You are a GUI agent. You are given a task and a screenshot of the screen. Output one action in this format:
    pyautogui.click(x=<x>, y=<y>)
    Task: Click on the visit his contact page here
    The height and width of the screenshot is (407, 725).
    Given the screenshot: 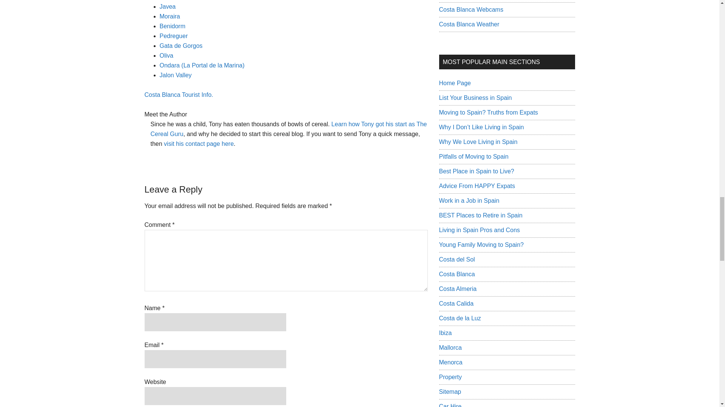 What is the action you would take?
    pyautogui.click(x=199, y=143)
    